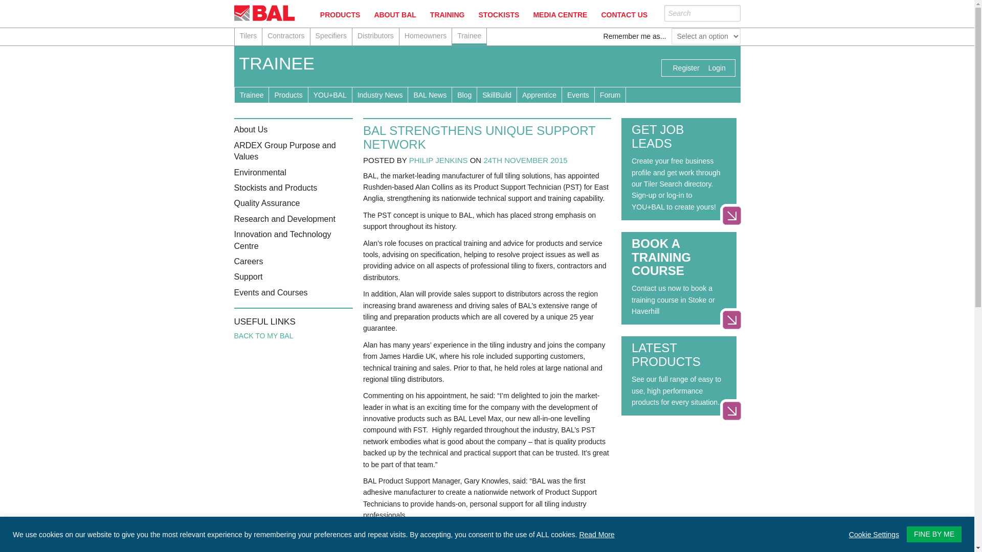 The height and width of the screenshot is (552, 982). What do you see at coordinates (447, 15) in the screenshot?
I see `TRAINING` at bounding box center [447, 15].